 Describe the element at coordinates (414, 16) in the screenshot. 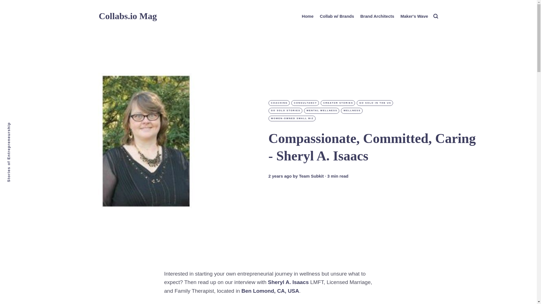

I see `Maker's Wave` at that location.